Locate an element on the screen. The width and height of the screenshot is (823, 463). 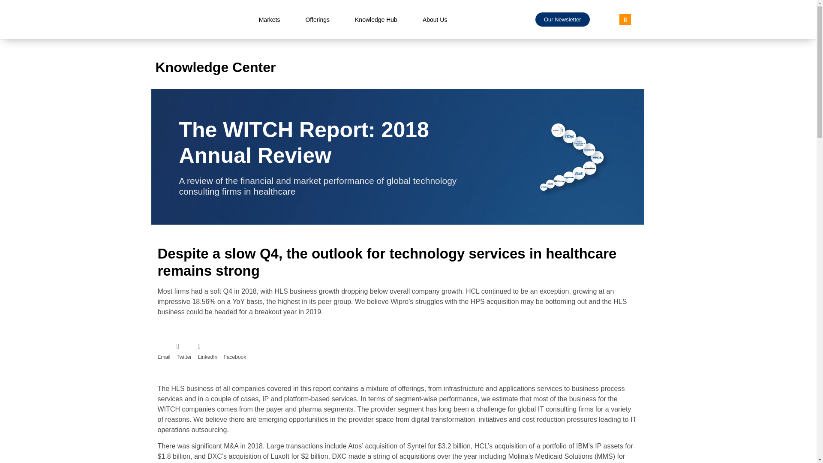
Offerings is located at coordinates (317, 20).